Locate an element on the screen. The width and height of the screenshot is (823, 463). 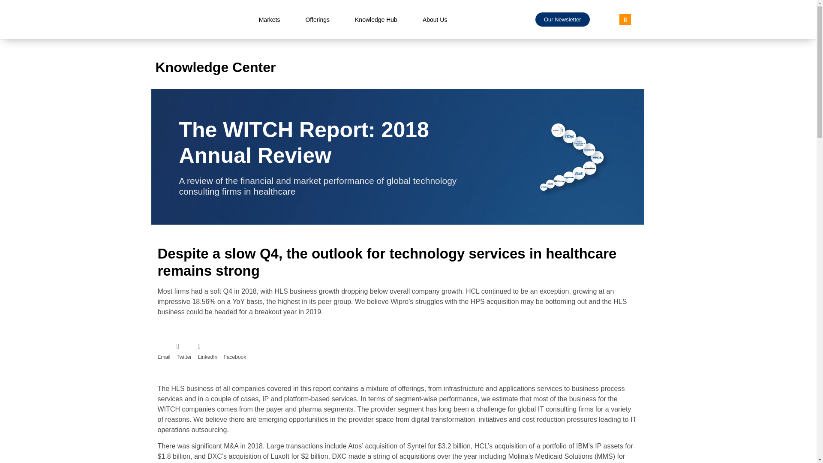
Offerings is located at coordinates (317, 20).